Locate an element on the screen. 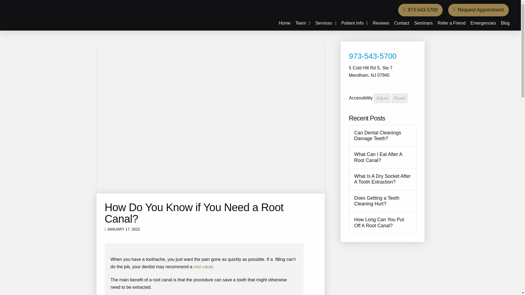 Image resolution: width=525 pixels, height=295 pixels. Reviews is located at coordinates (381, 22).